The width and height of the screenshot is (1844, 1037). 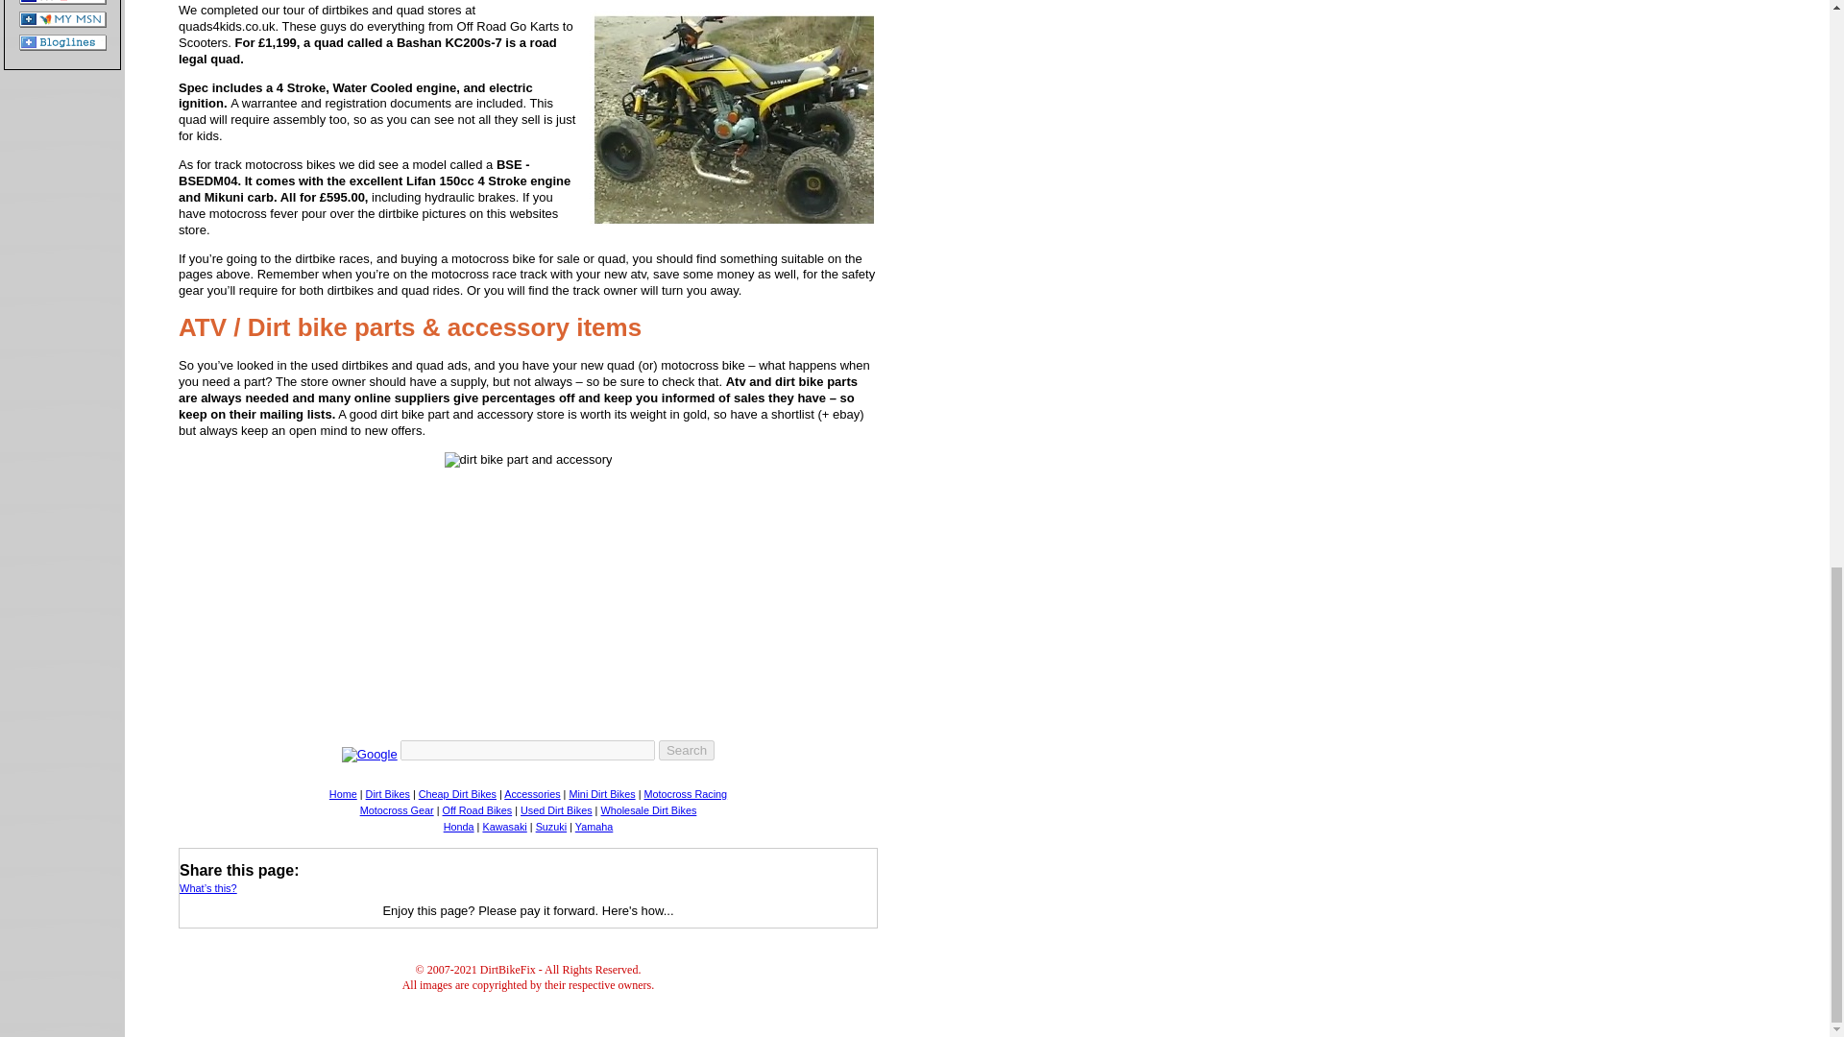 What do you see at coordinates (734, 121) in the screenshot?
I see `bashan 200 atv quad bike` at bounding box center [734, 121].